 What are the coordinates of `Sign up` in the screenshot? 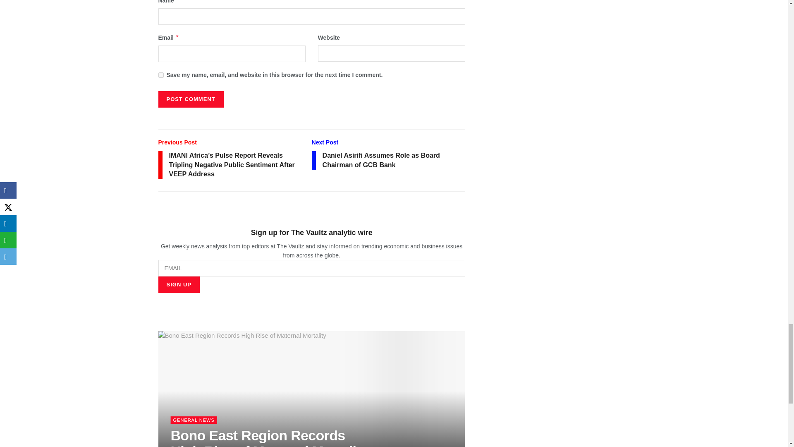 It's located at (179, 285).